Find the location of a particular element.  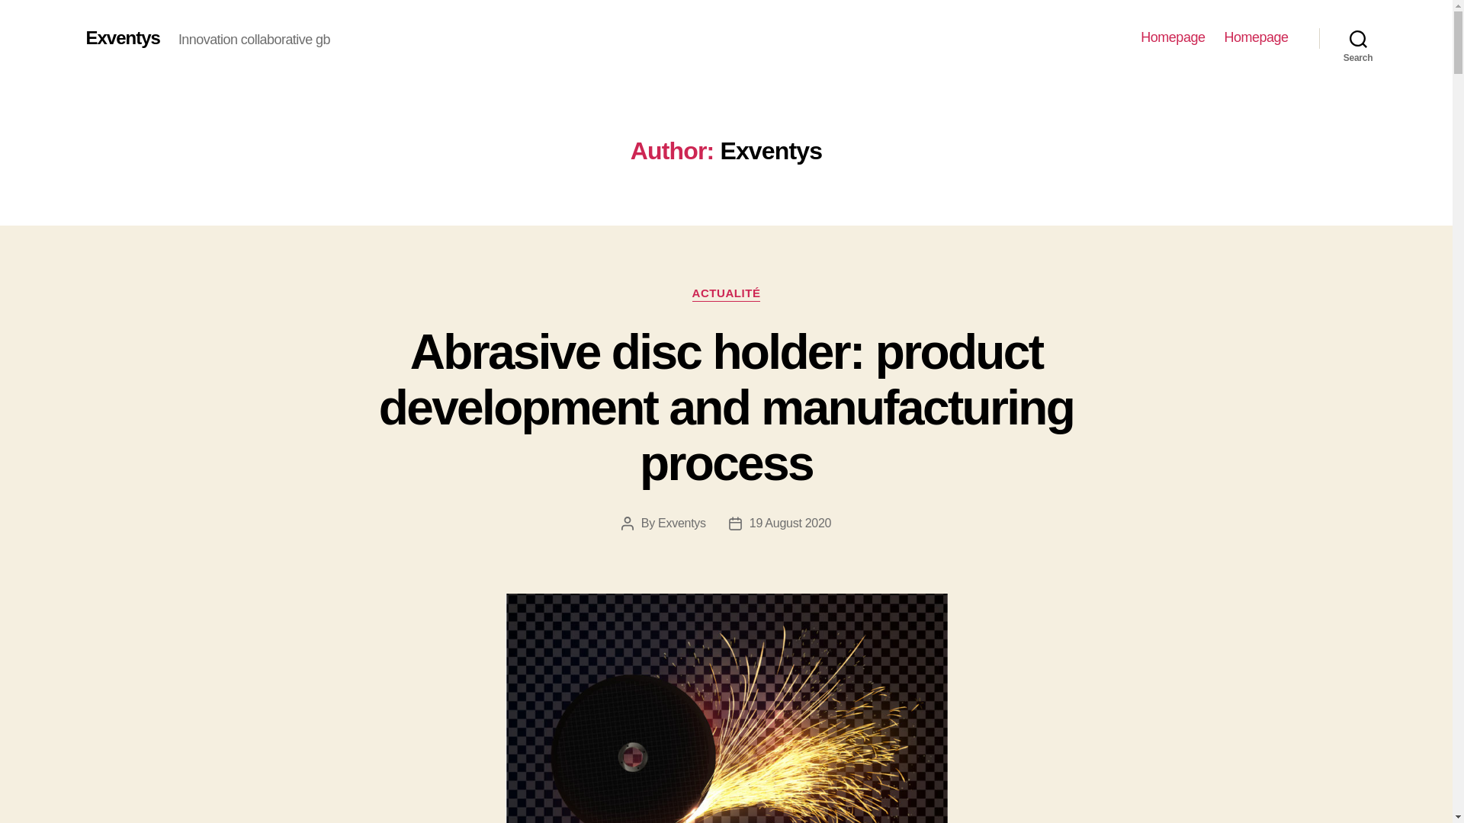

19 August 2020 is located at coordinates (790, 523).